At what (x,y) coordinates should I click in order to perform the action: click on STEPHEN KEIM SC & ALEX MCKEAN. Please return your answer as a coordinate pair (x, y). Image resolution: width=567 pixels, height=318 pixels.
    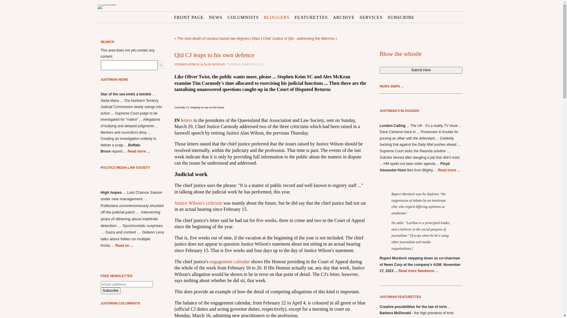
    Looking at the image, I should click on (200, 64).